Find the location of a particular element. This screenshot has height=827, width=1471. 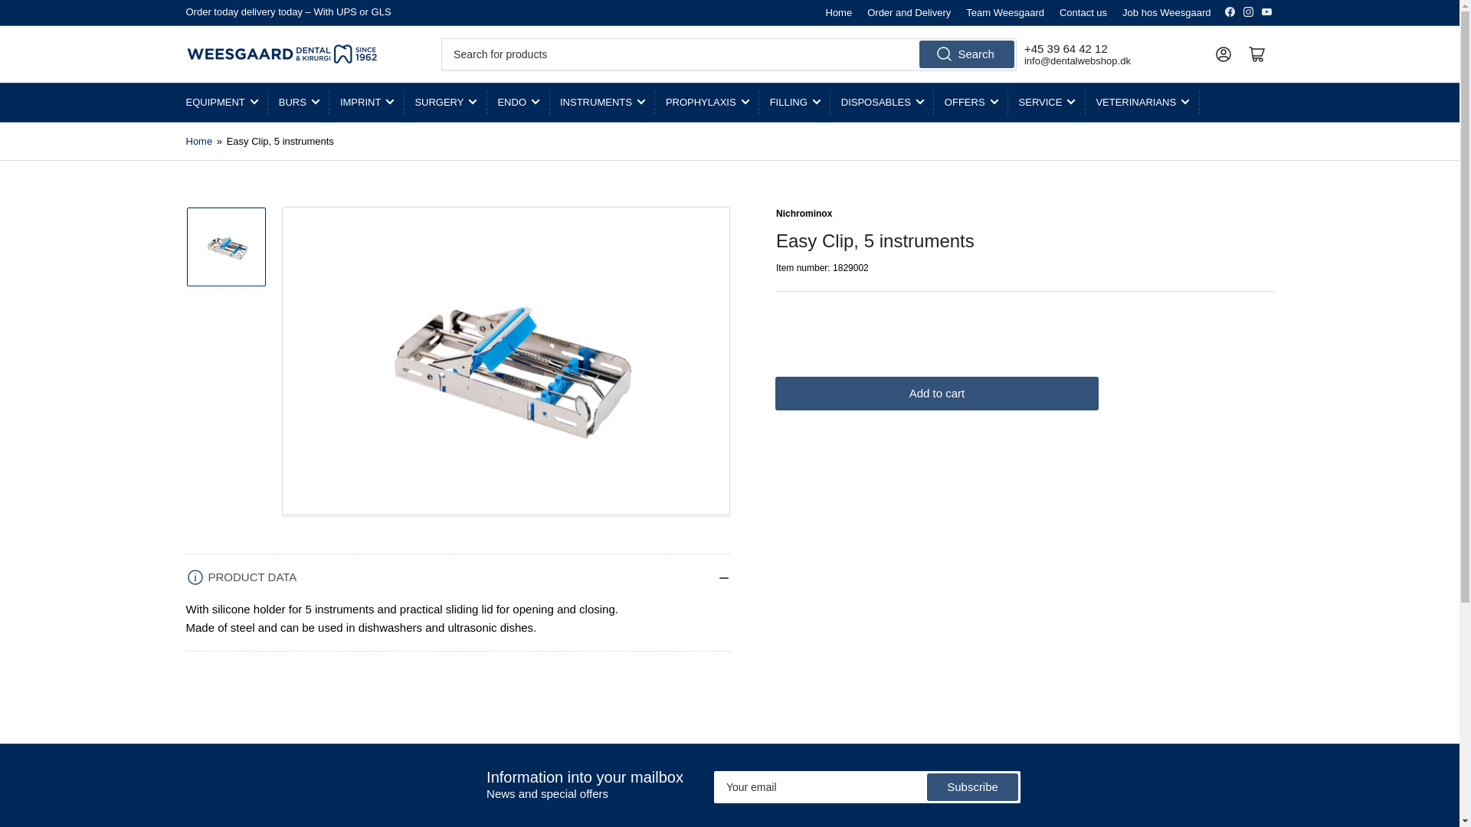

Job hos Weesgaard is located at coordinates (1166, 12).